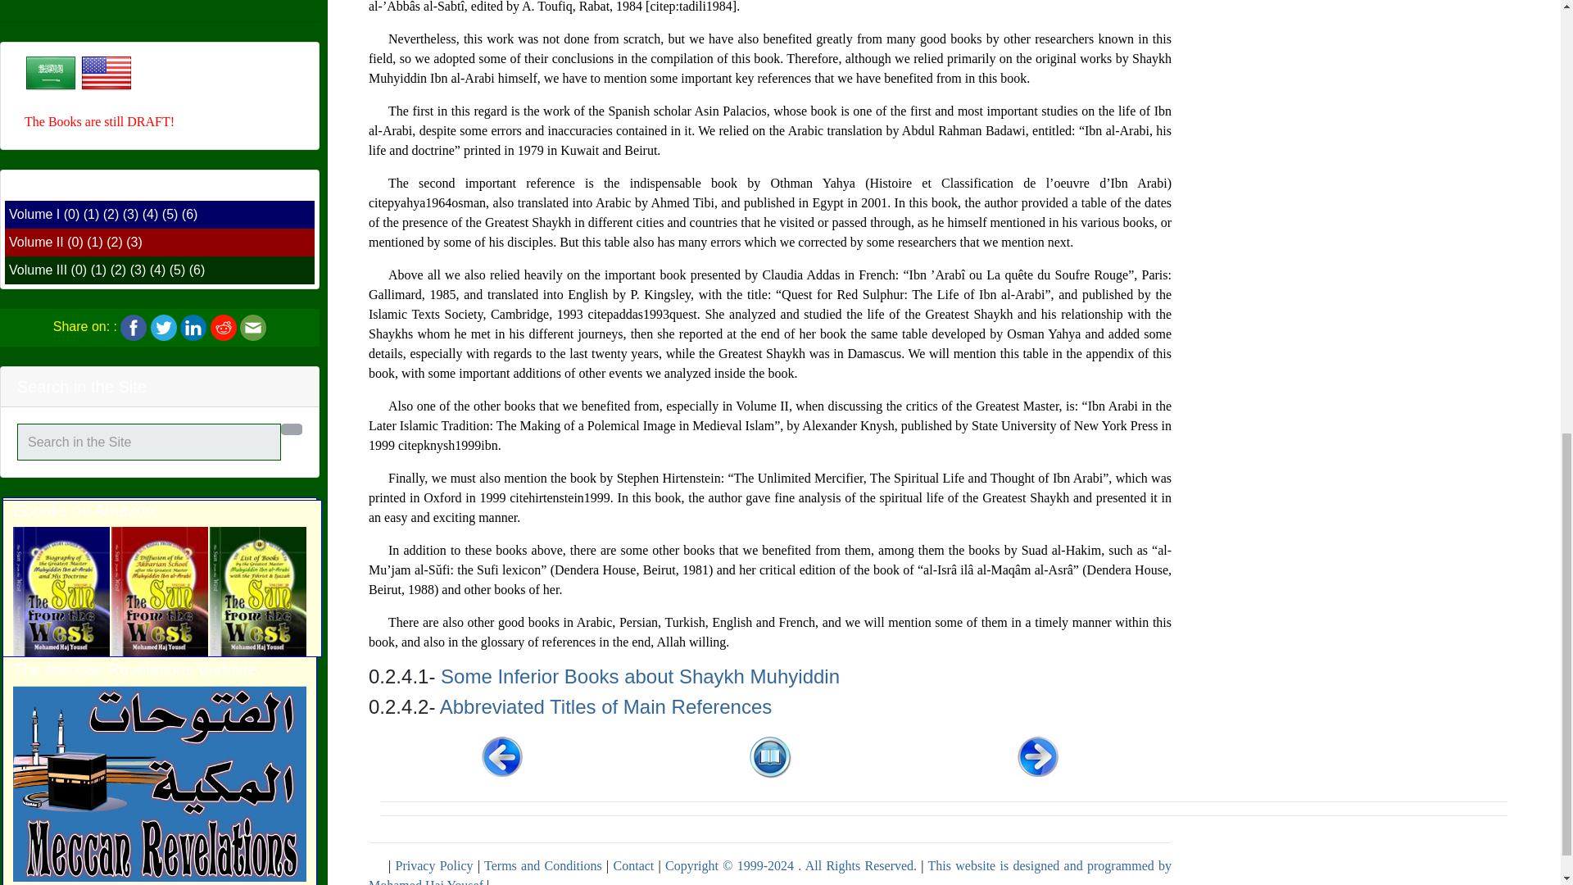 This screenshot has width=1573, height=885. Describe the element at coordinates (159, 443) in the screenshot. I see `The Single Monad Model of the Cosmos` at that location.